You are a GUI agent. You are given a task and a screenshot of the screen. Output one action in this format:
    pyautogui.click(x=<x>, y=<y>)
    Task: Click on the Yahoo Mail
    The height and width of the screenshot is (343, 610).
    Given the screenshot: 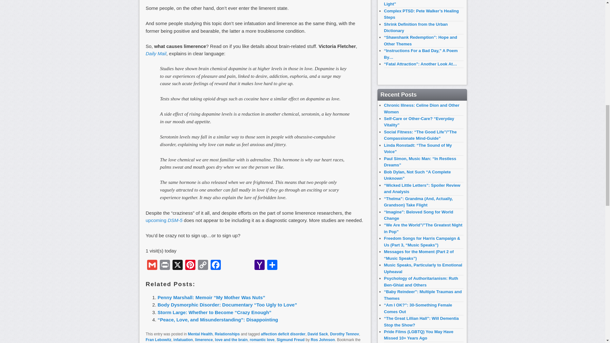 What is the action you would take?
    pyautogui.click(x=259, y=266)
    